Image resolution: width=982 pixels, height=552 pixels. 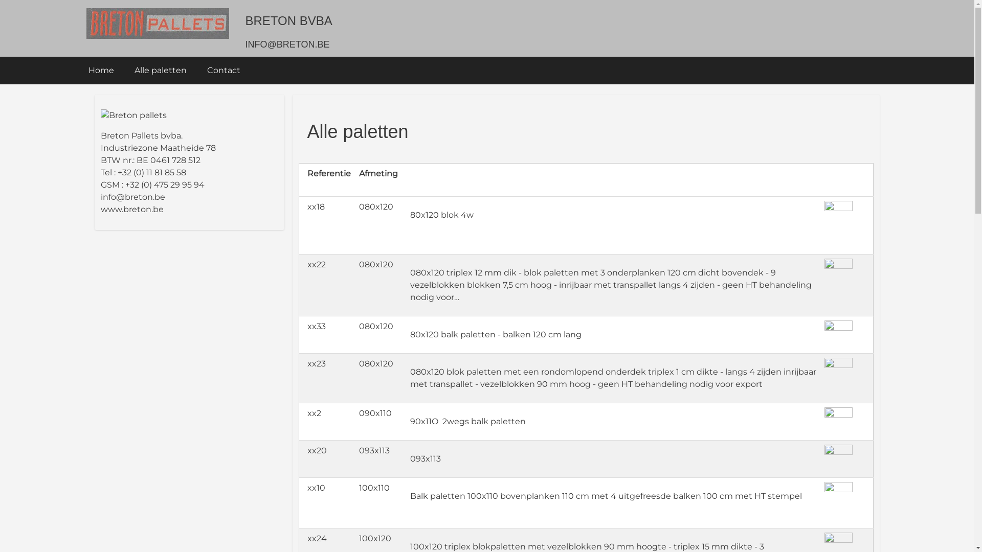 I want to click on xx10, so click(x=316, y=488).